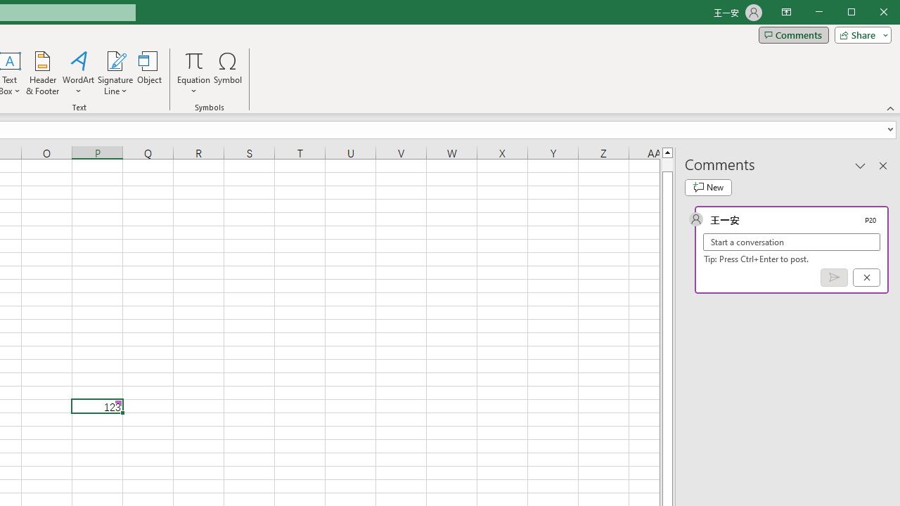 The image size is (900, 506). What do you see at coordinates (228, 73) in the screenshot?
I see `Symbol...` at bounding box center [228, 73].